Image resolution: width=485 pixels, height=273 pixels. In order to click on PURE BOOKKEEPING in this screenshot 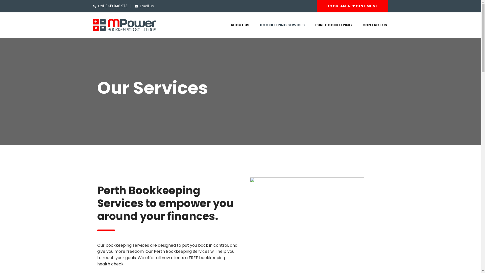, I will do `click(333, 25)`.